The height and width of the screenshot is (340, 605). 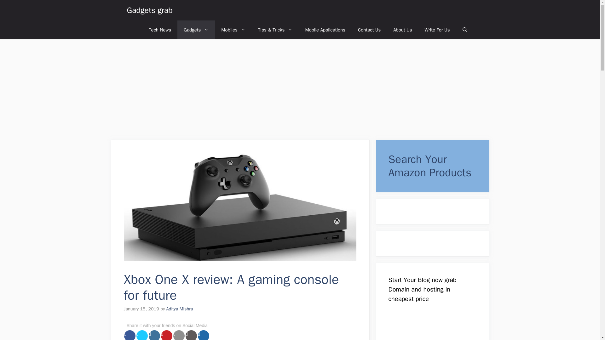 What do you see at coordinates (154, 335) in the screenshot?
I see `Share on LinkedIn` at bounding box center [154, 335].